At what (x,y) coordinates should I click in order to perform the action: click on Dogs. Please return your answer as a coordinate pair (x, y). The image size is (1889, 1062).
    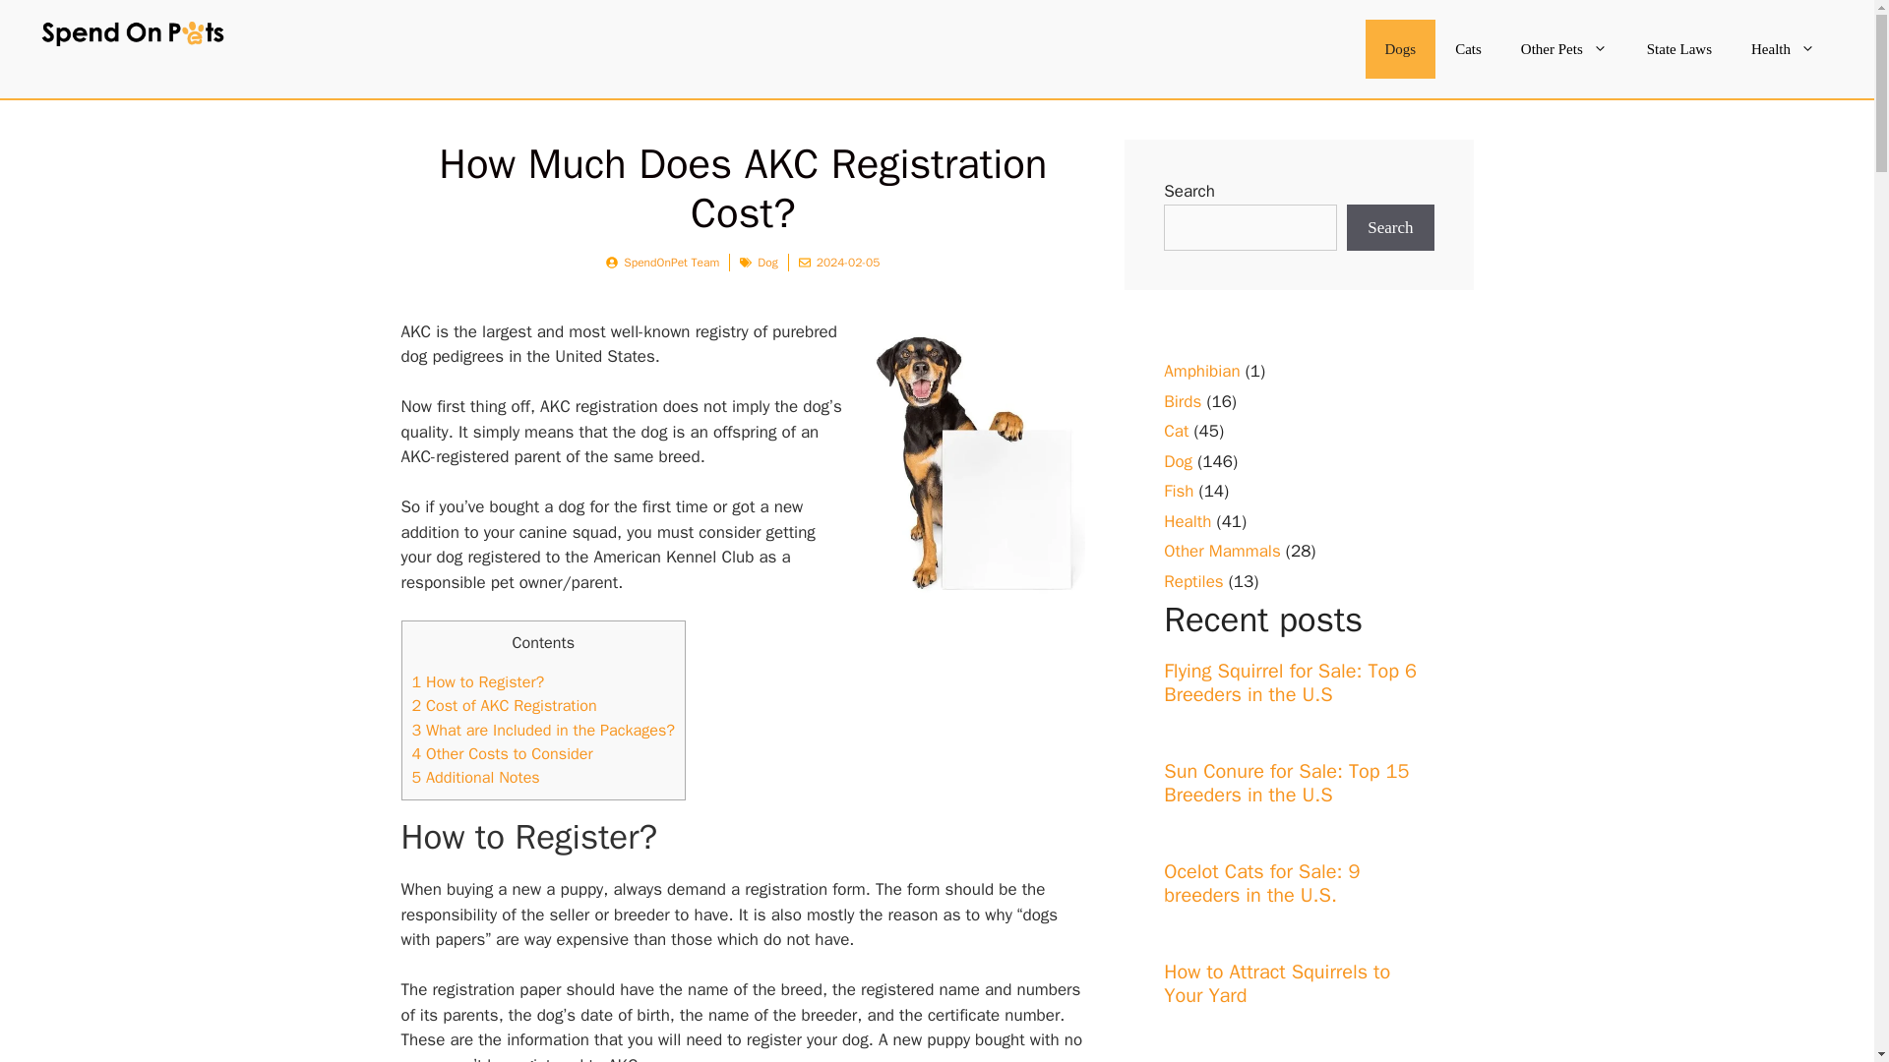
    Looking at the image, I should click on (1401, 49).